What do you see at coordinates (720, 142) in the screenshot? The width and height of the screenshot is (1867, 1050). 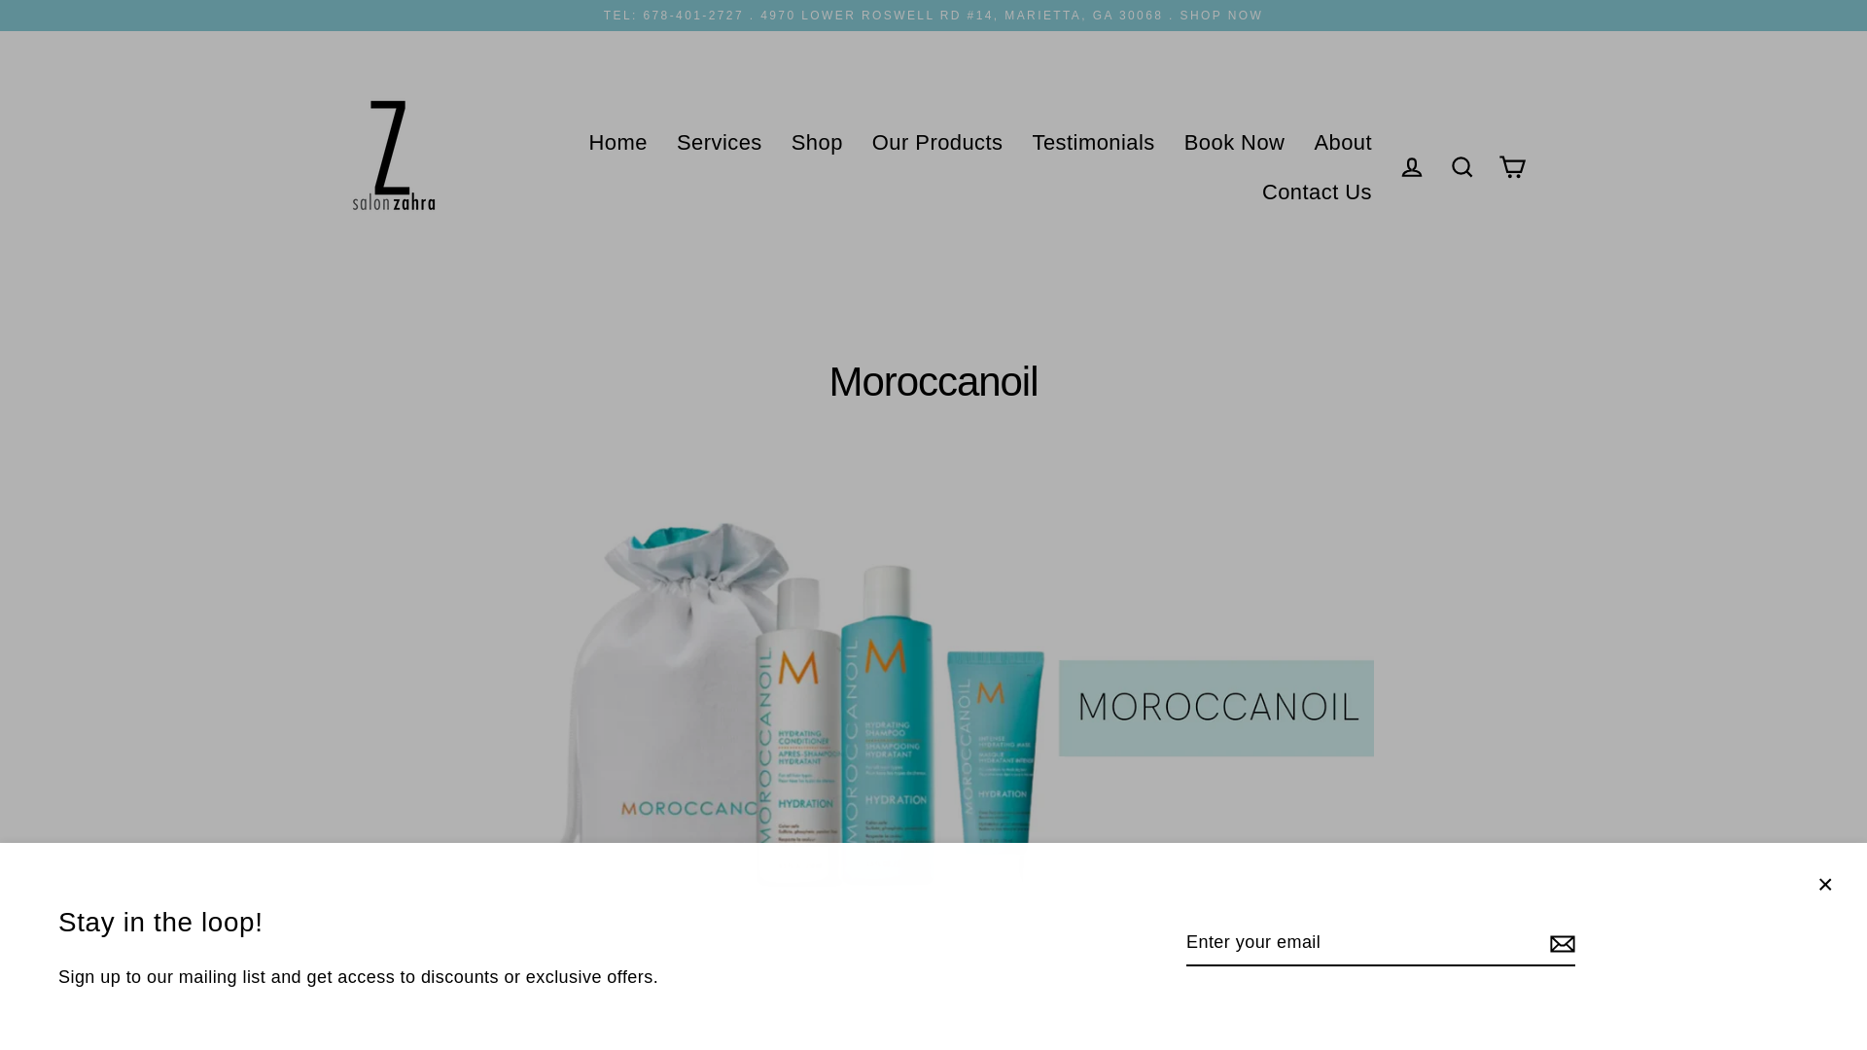 I see `Services` at bounding box center [720, 142].